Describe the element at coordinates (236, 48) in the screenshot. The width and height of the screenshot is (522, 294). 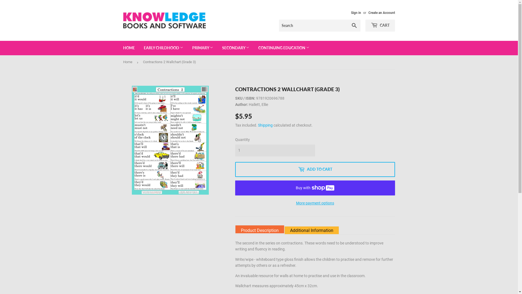
I see `SECONDARY` at that location.